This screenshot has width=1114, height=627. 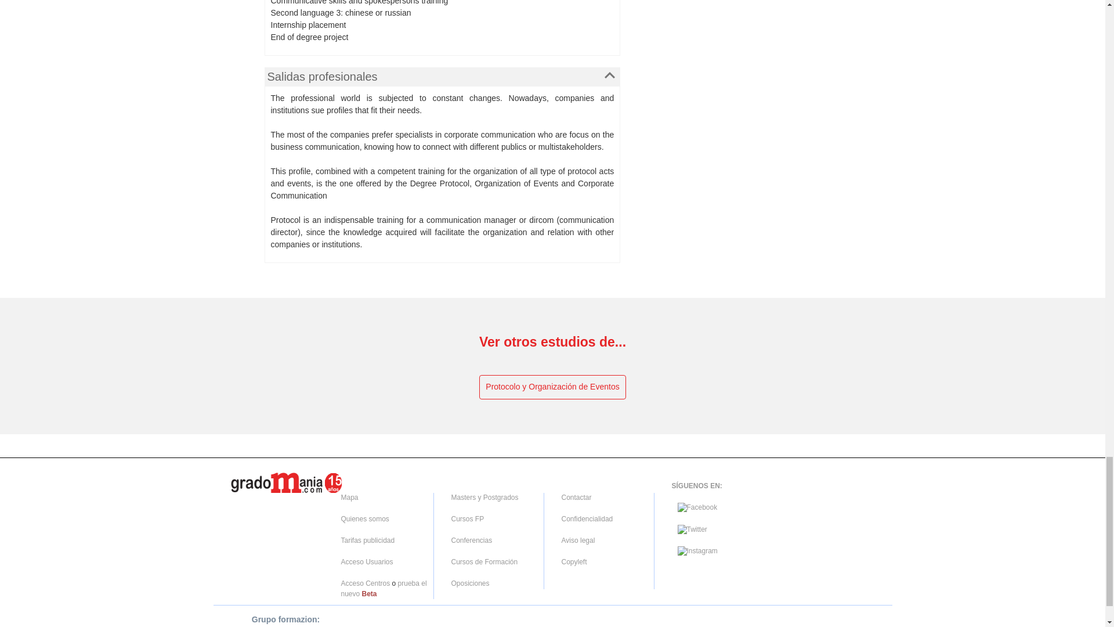 What do you see at coordinates (470, 583) in the screenshot?
I see `Oposiciones` at bounding box center [470, 583].